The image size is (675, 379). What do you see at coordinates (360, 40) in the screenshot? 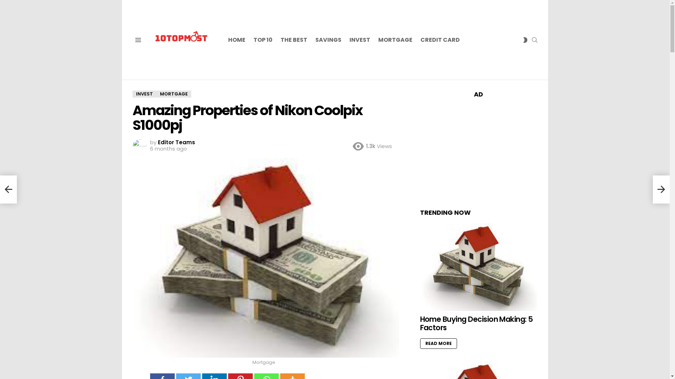
I see `INVEST` at bounding box center [360, 40].